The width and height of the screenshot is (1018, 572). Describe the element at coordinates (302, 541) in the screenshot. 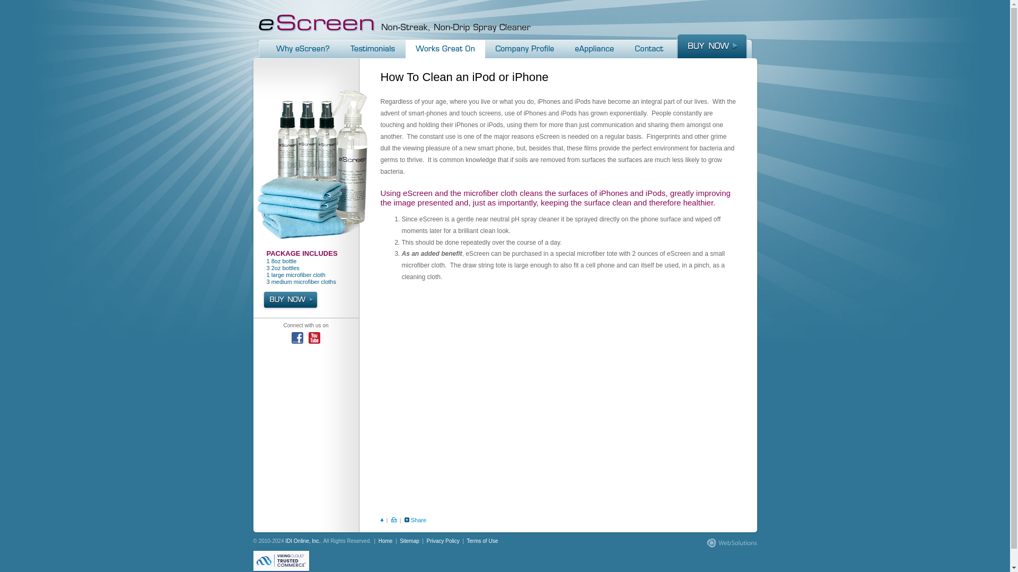

I see `IDI Online, Inc.` at that location.